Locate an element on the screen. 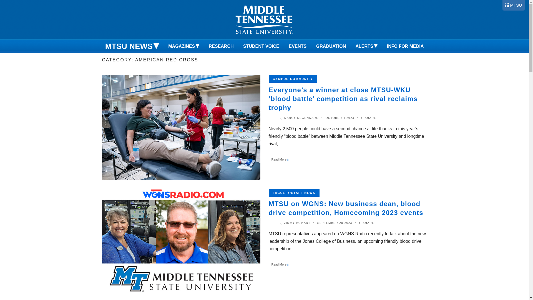 The image size is (533, 300). September 20, 2023 1:04 is located at coordinates (335, 223).